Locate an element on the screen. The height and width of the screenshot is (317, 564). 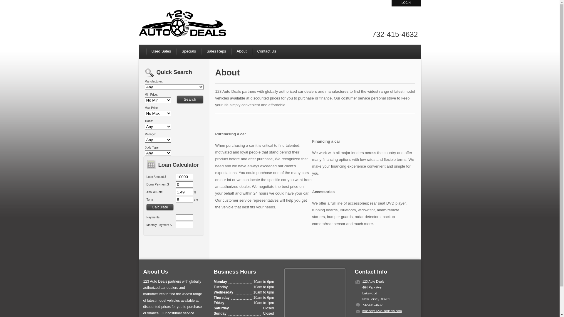
About is located at coordinates (242, 51).